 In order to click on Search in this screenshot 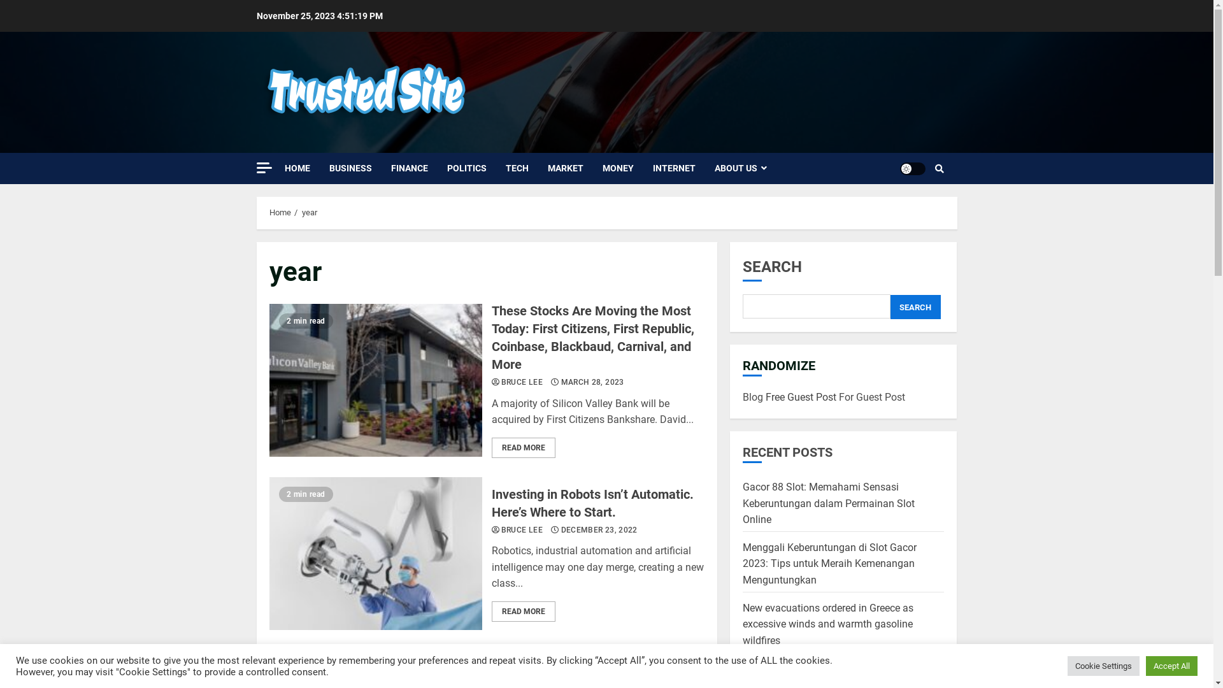, I will do `click(918, 207)`.